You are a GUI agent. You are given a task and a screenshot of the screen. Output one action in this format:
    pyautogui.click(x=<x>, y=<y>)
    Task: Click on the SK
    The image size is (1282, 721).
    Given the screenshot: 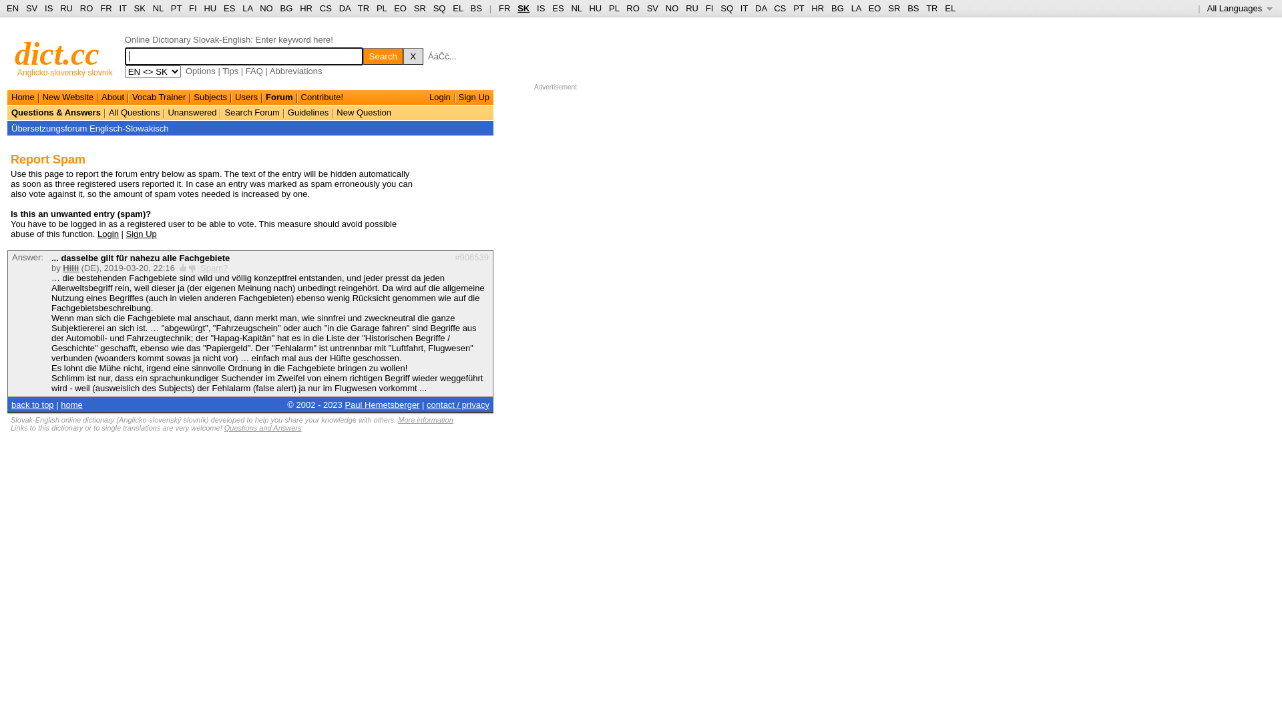 What is the action you would take?
    pyautogui.click(x=140, y=8)
    